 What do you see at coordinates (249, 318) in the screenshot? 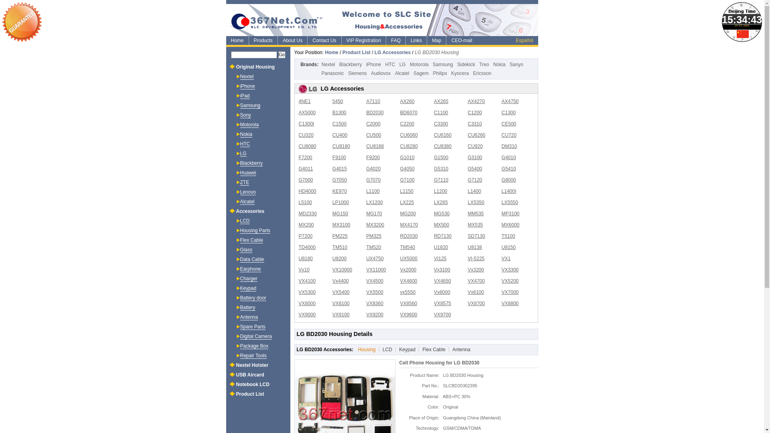
I see `Antenna` at bounding box center [249, 318].